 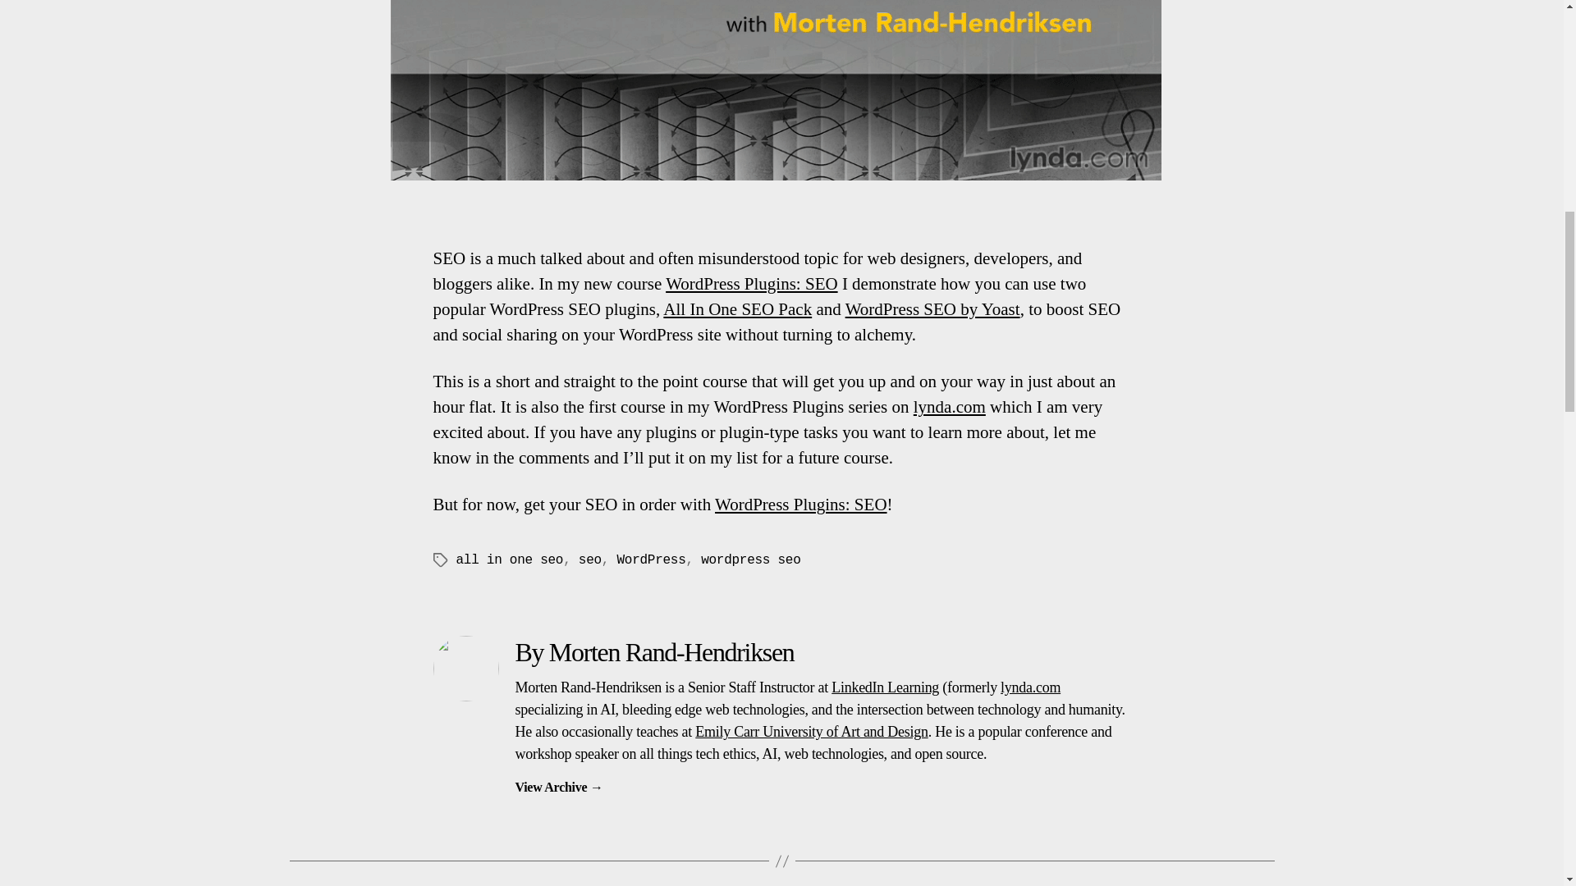 I want to click on WordPress Plugins: SEO, so click(x=801, y=504).